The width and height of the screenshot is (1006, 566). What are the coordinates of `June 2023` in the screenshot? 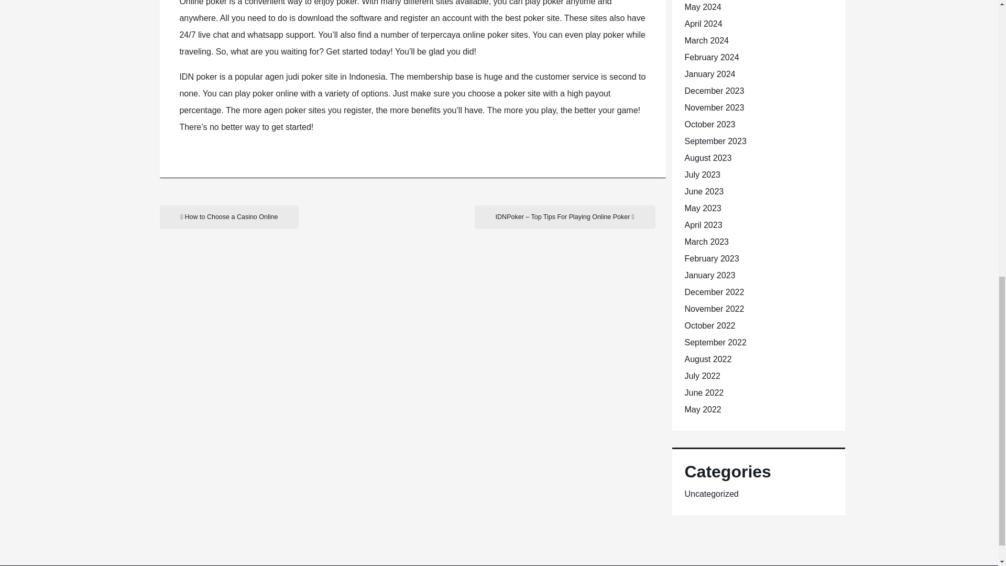 It's located at (703, 191).